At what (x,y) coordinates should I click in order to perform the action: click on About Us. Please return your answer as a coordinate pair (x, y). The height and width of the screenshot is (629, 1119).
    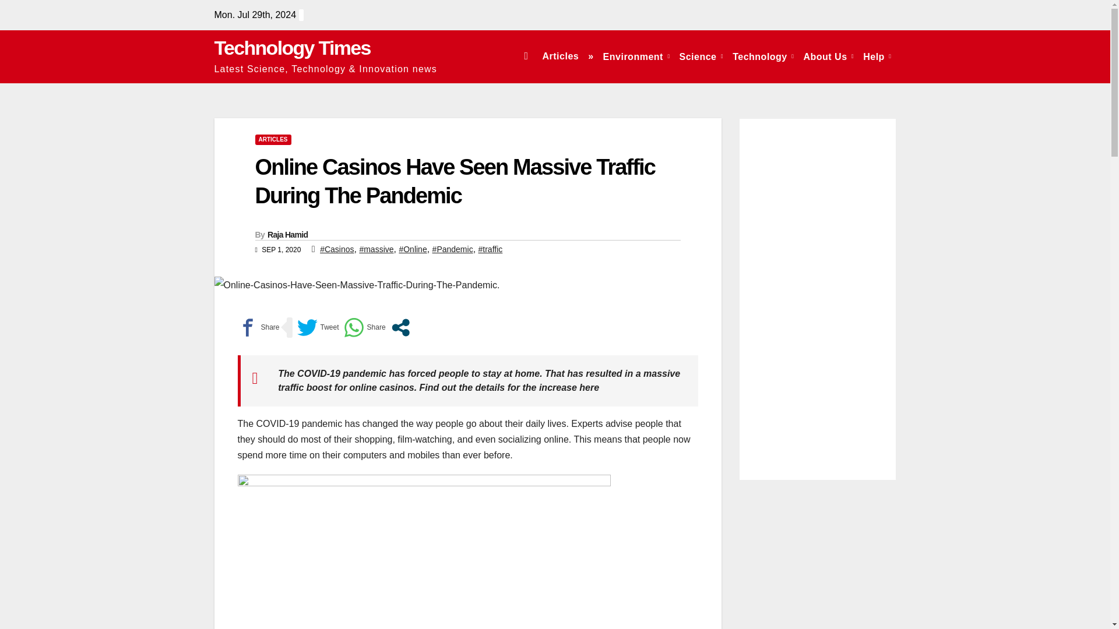
    Looking at the image, I should click on (828, 56).